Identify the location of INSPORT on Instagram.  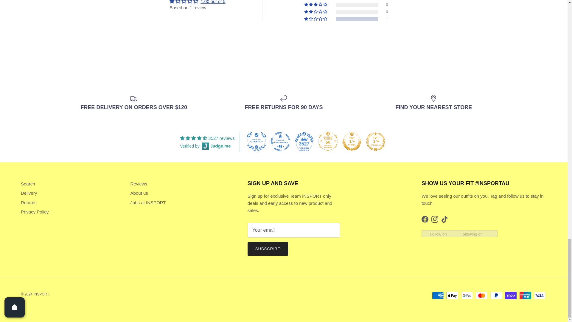
(434, 219).